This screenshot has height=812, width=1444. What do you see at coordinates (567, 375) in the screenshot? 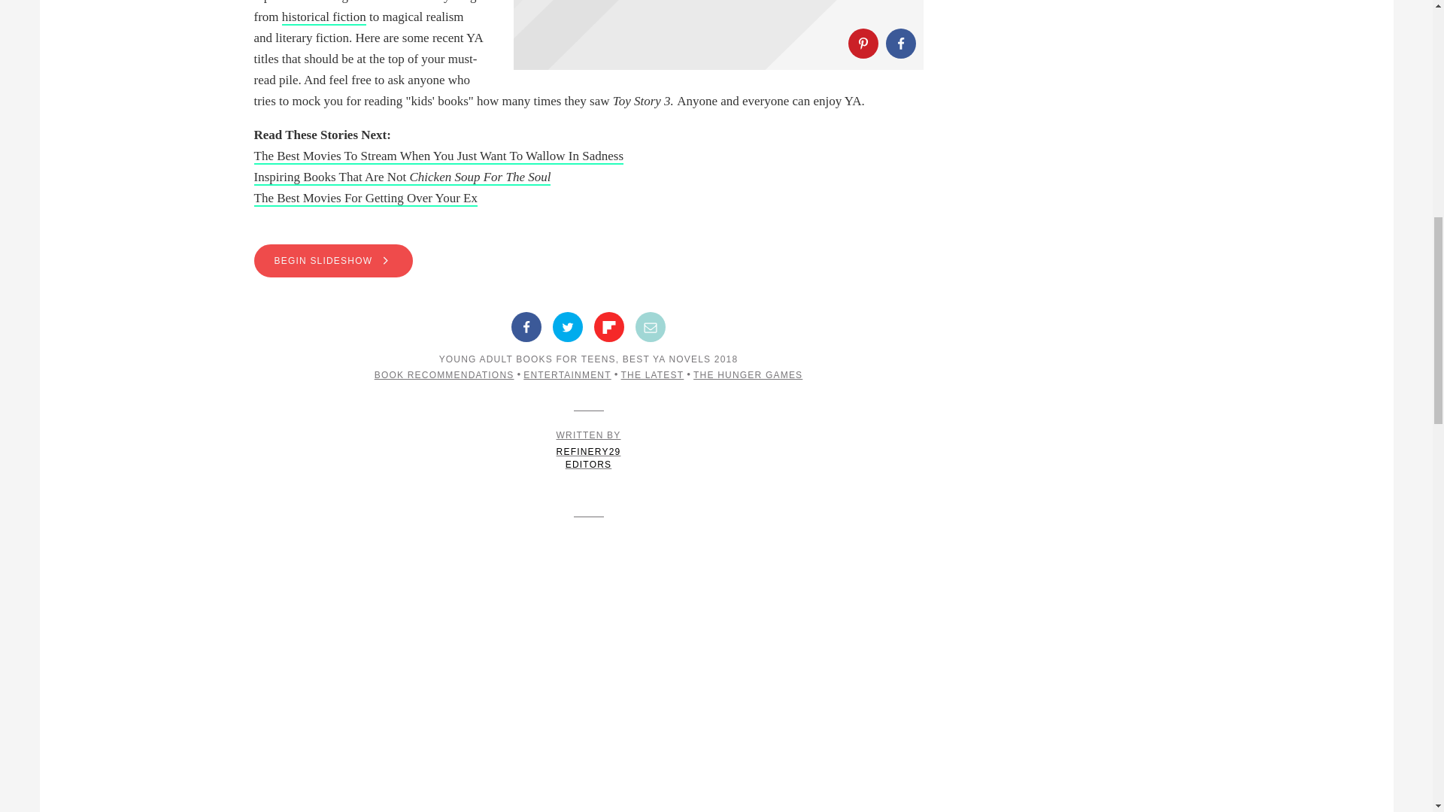
I see `ENTERTAINMENT` at bounding box center [567, 375].